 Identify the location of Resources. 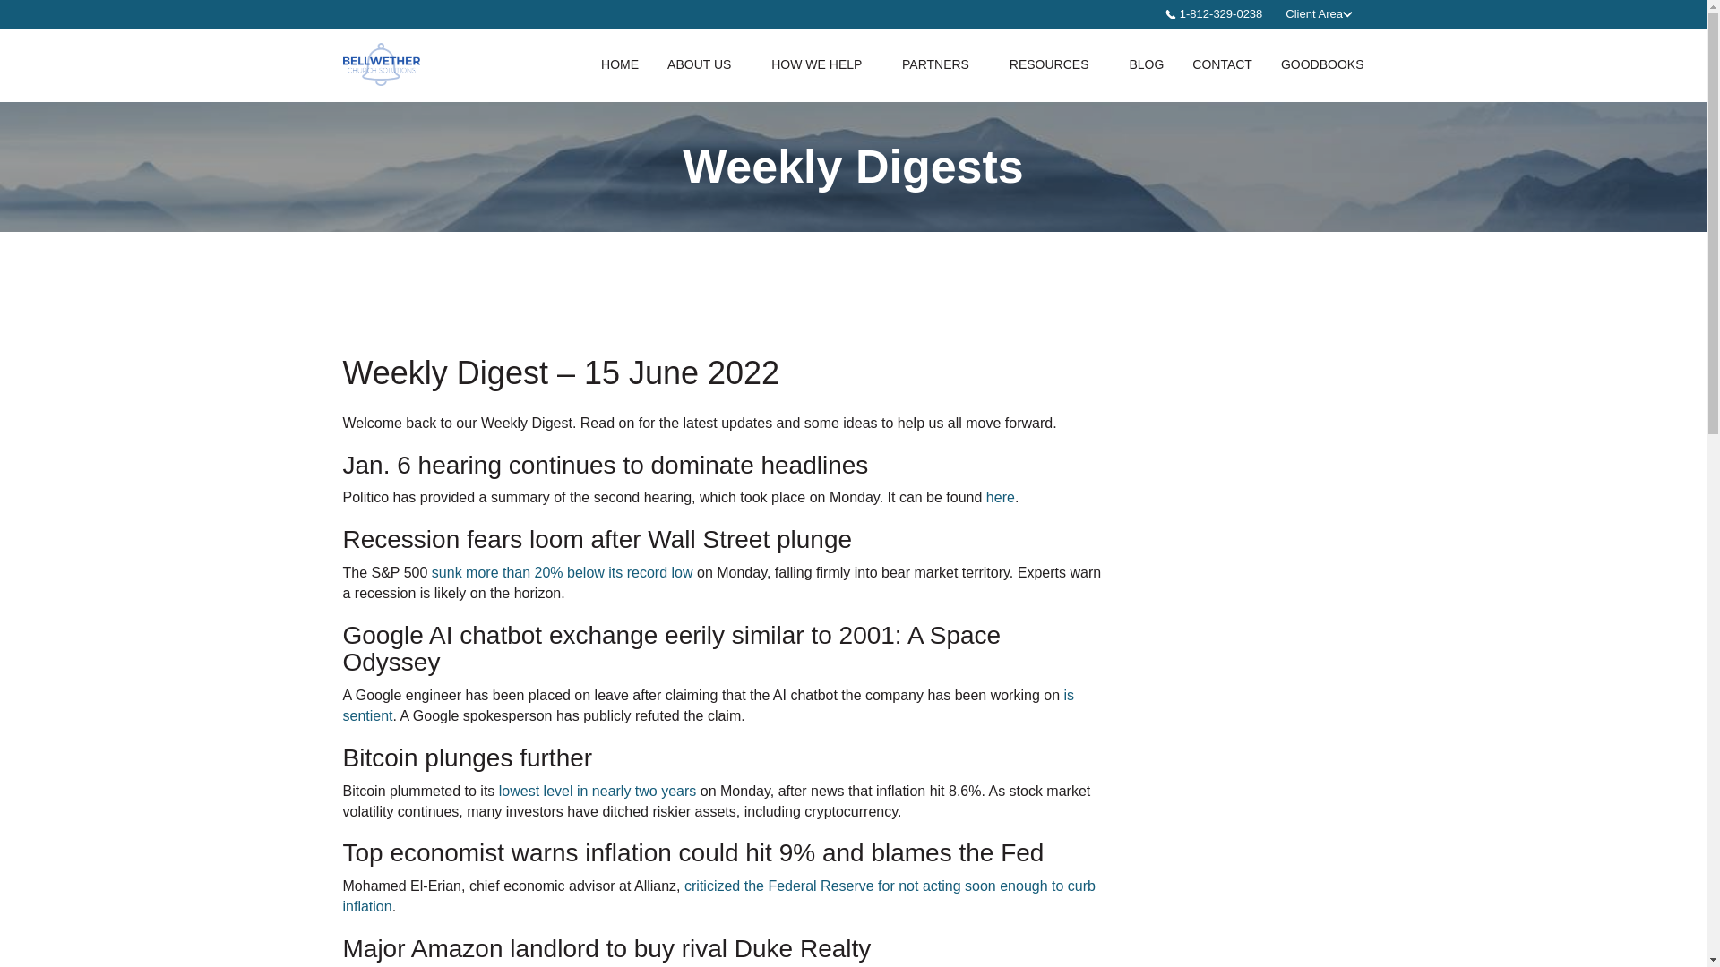
(1055, 64).